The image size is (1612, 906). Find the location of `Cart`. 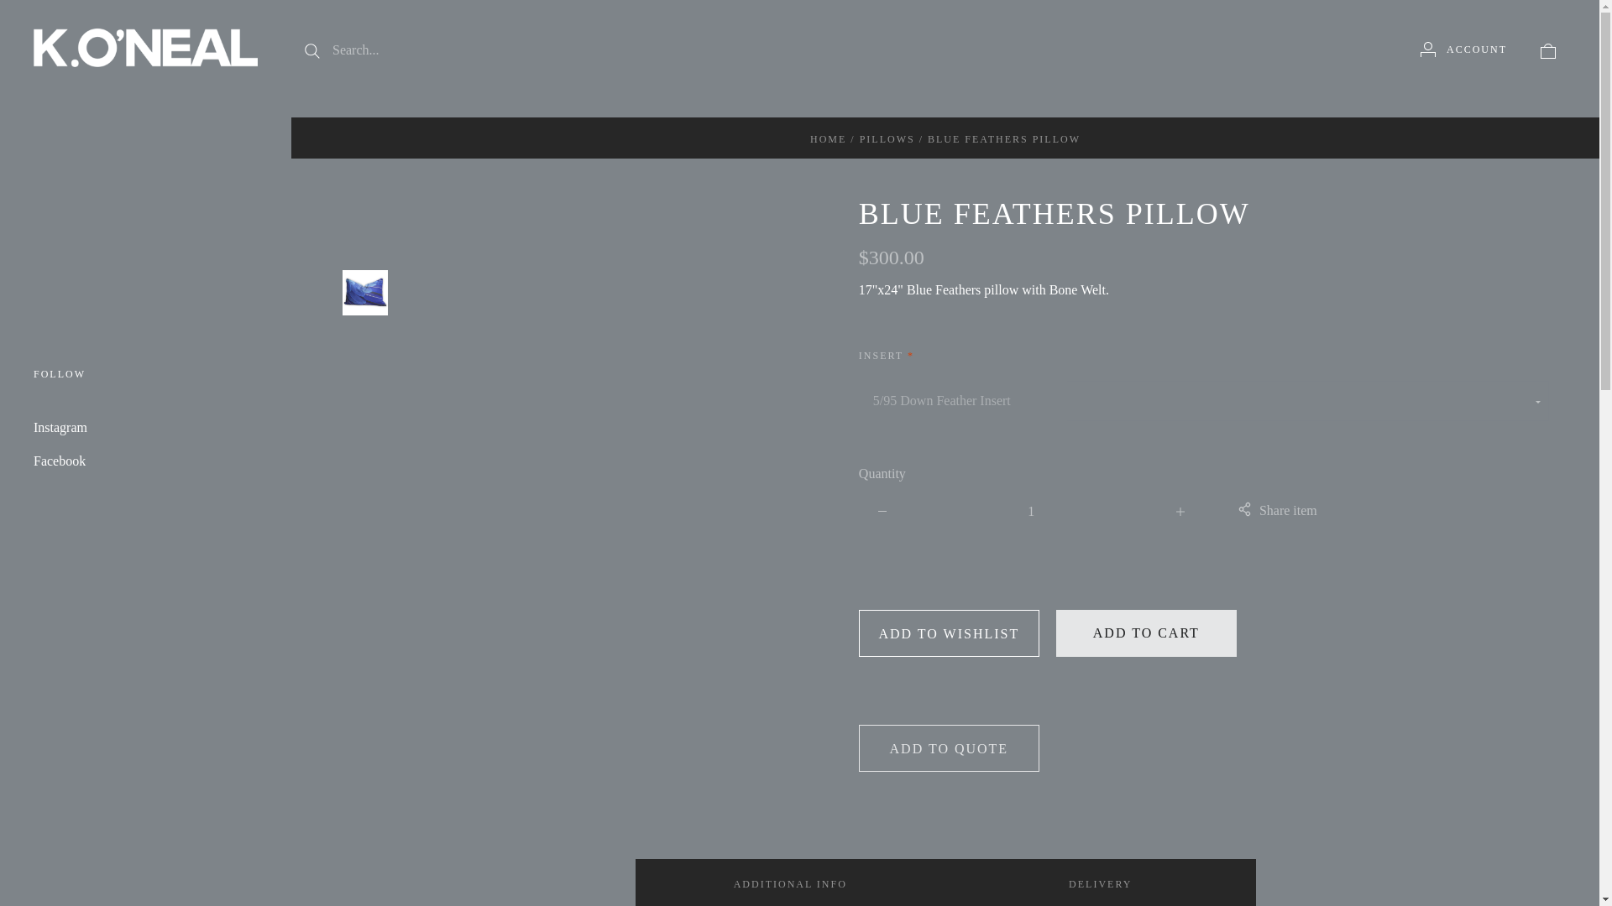

Cart is located at coordinates (1548, 50).